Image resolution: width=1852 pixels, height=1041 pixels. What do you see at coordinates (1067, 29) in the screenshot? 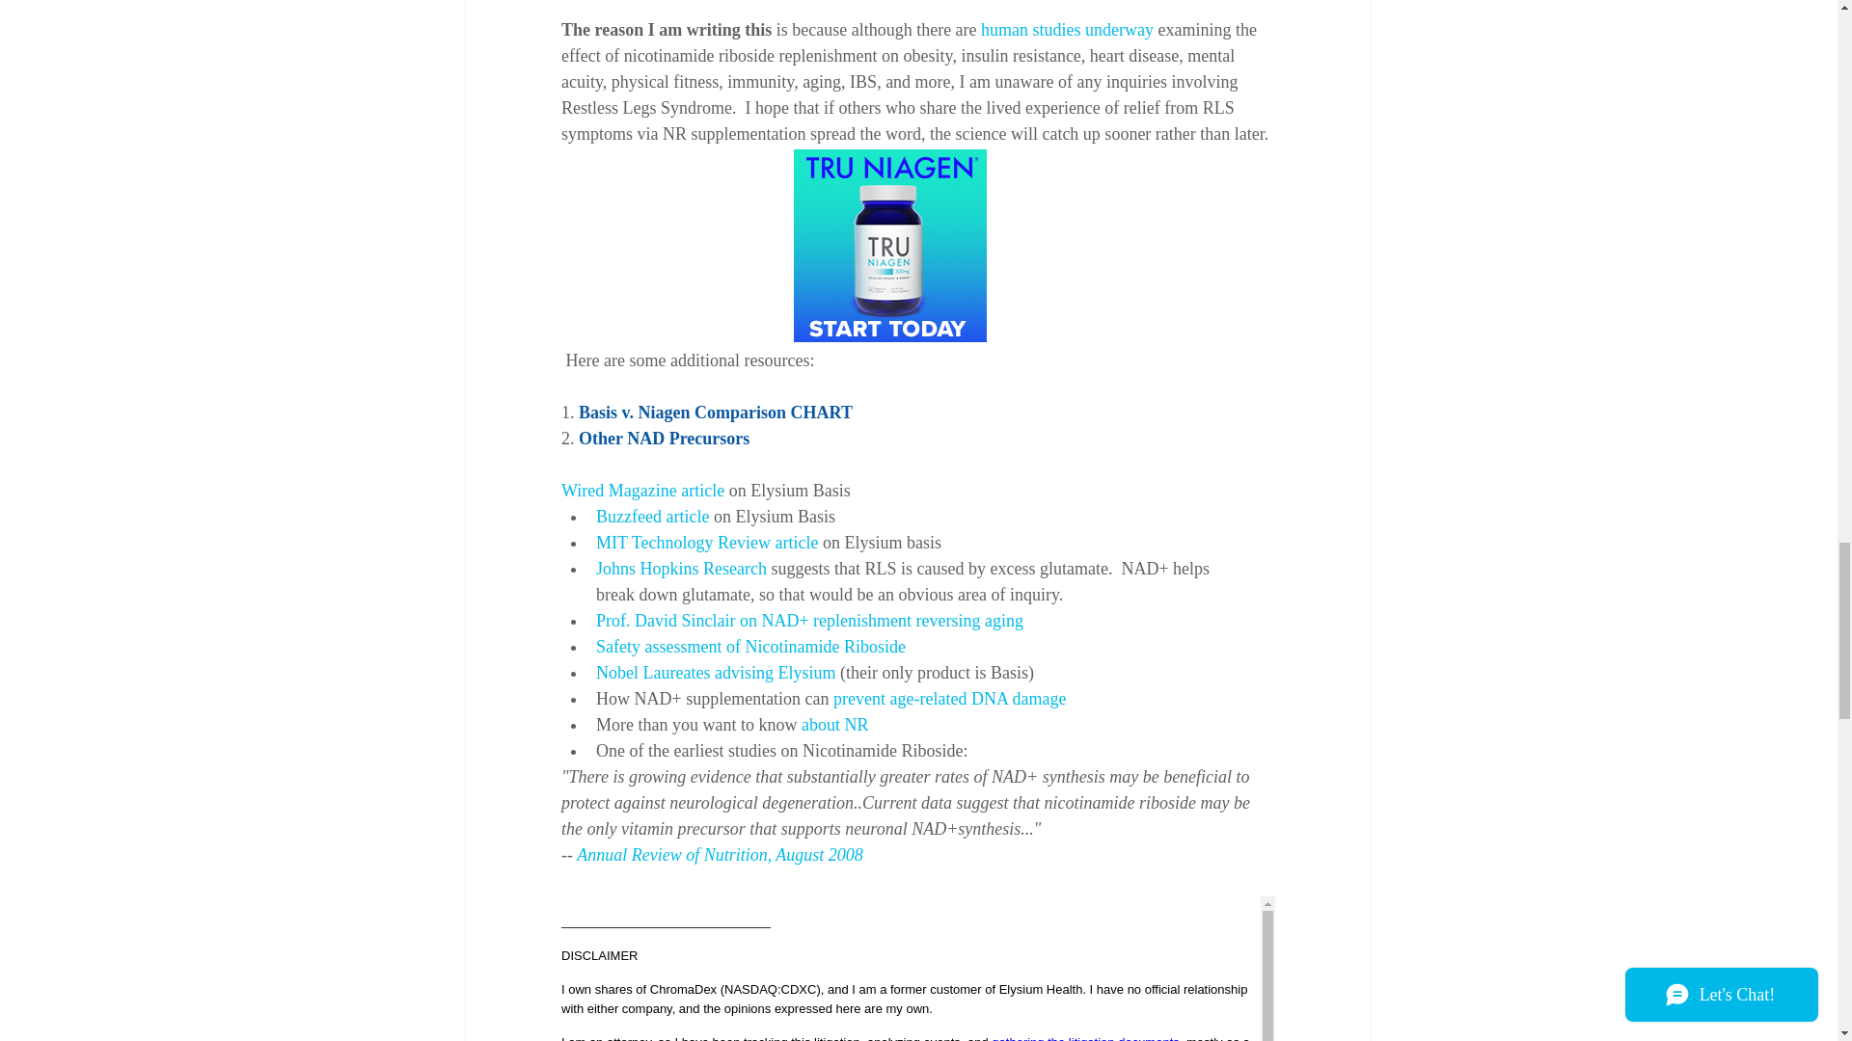
I see `human studies underway` at bounding box center [1067, 29].